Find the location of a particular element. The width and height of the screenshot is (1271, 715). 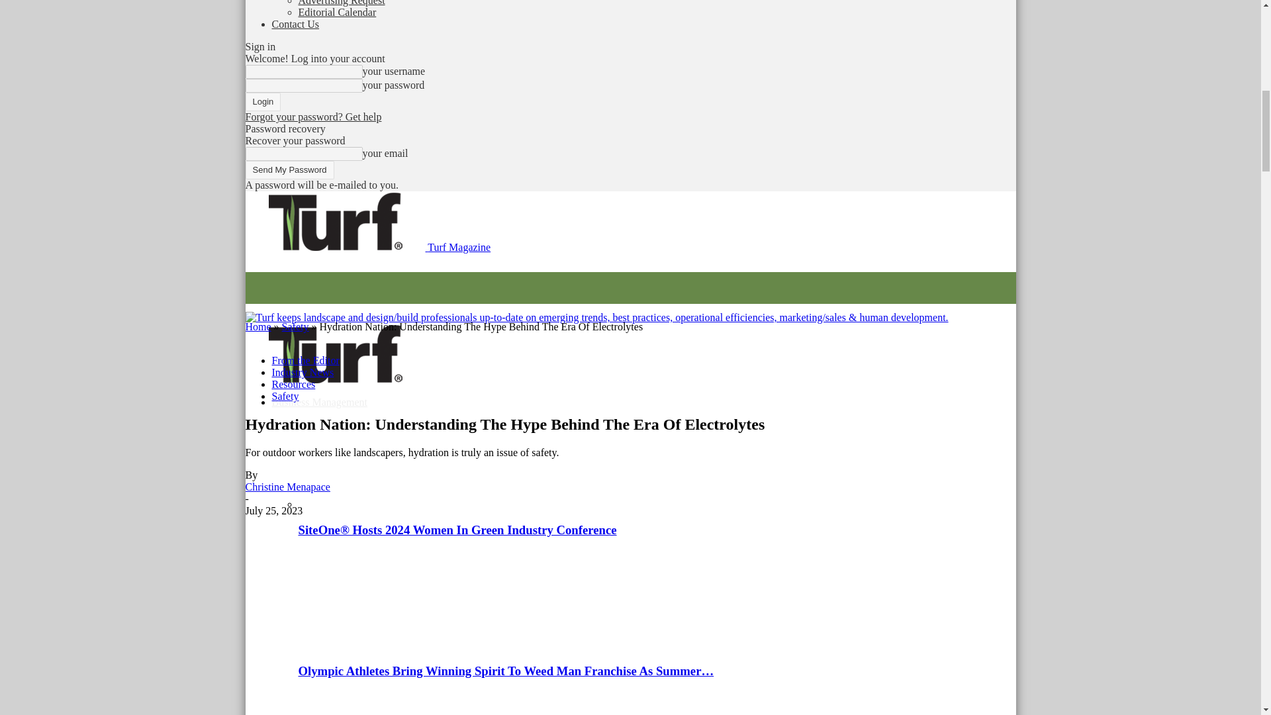

Send My Password is located at coordinates (289, 170).